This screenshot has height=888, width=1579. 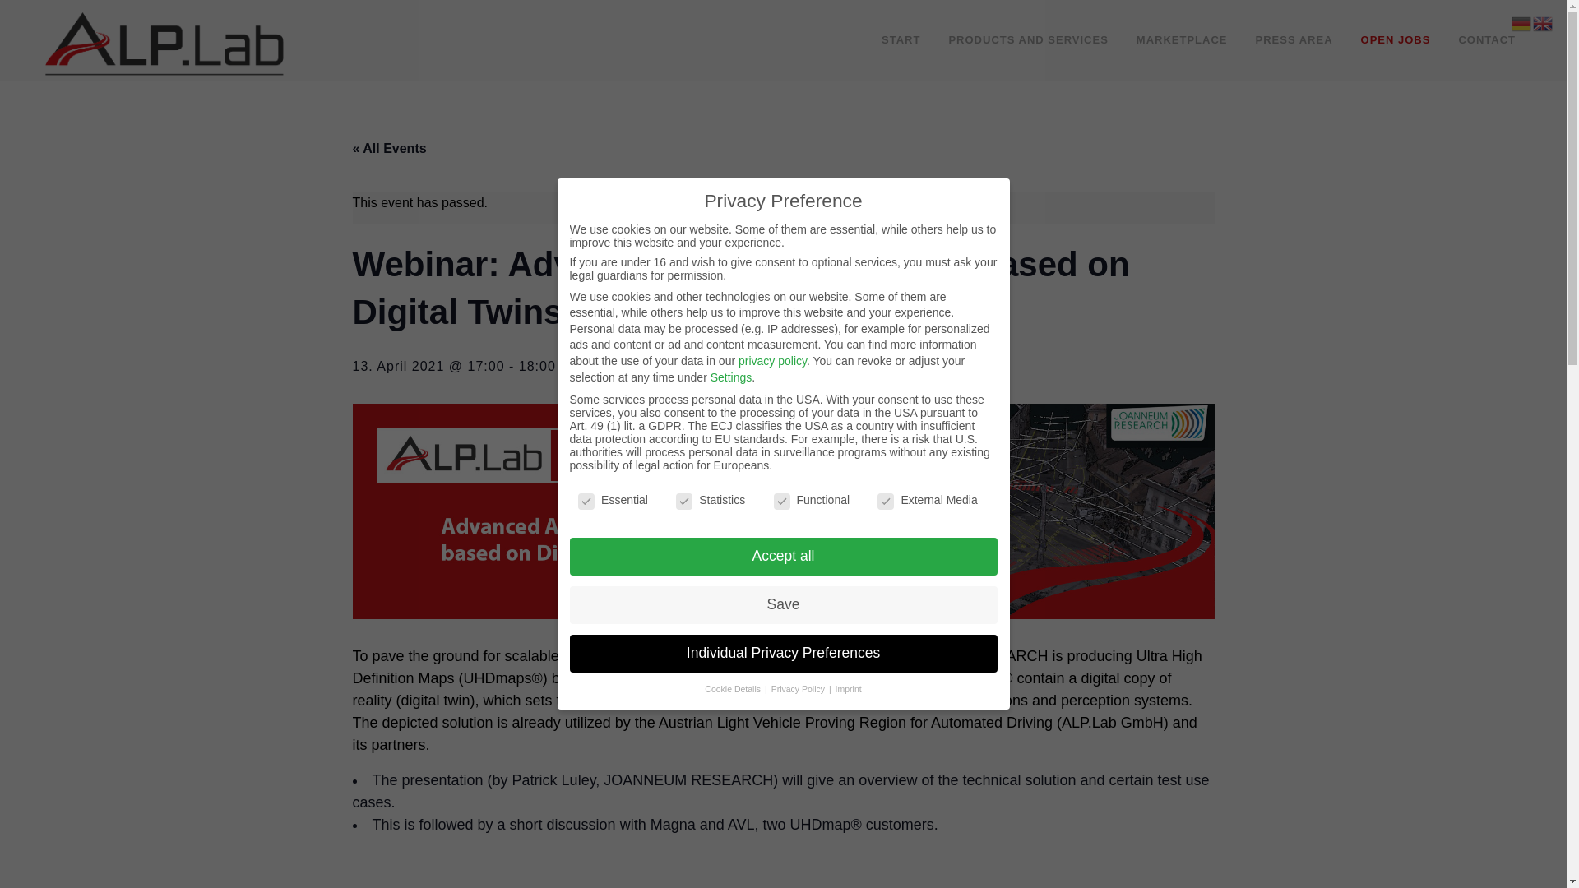 What do you see at coordinates (1521, 22) in the screenshot?
I see `German` at bounding box center [1521, 22].